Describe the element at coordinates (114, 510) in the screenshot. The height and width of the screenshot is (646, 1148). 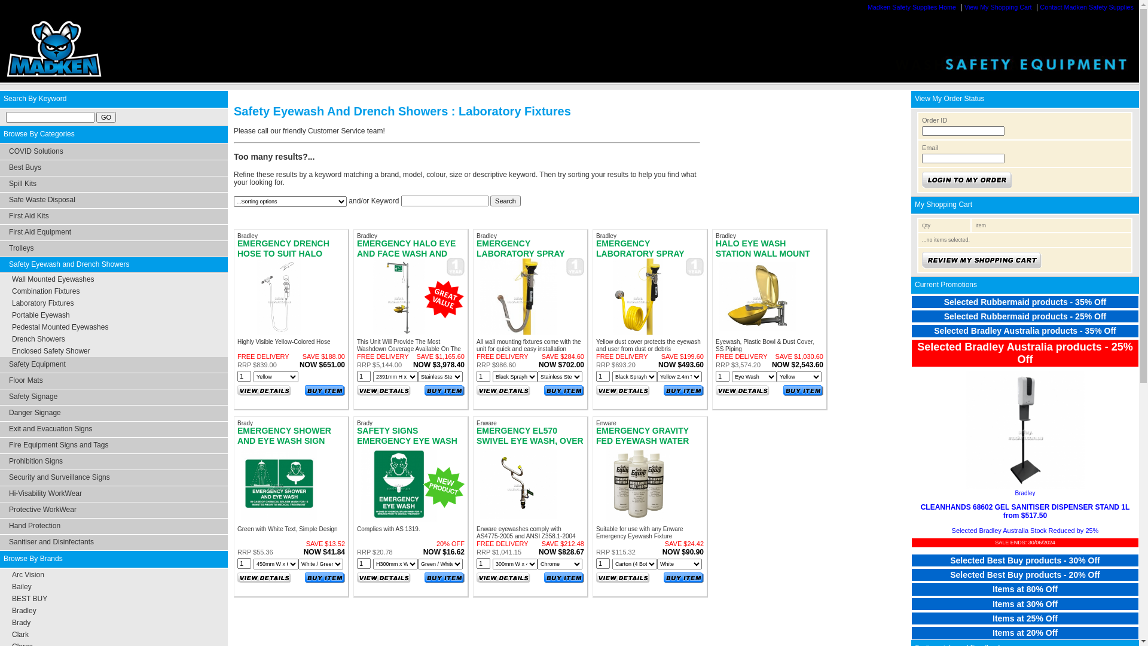
I see `Protective WorkWear` at that location.